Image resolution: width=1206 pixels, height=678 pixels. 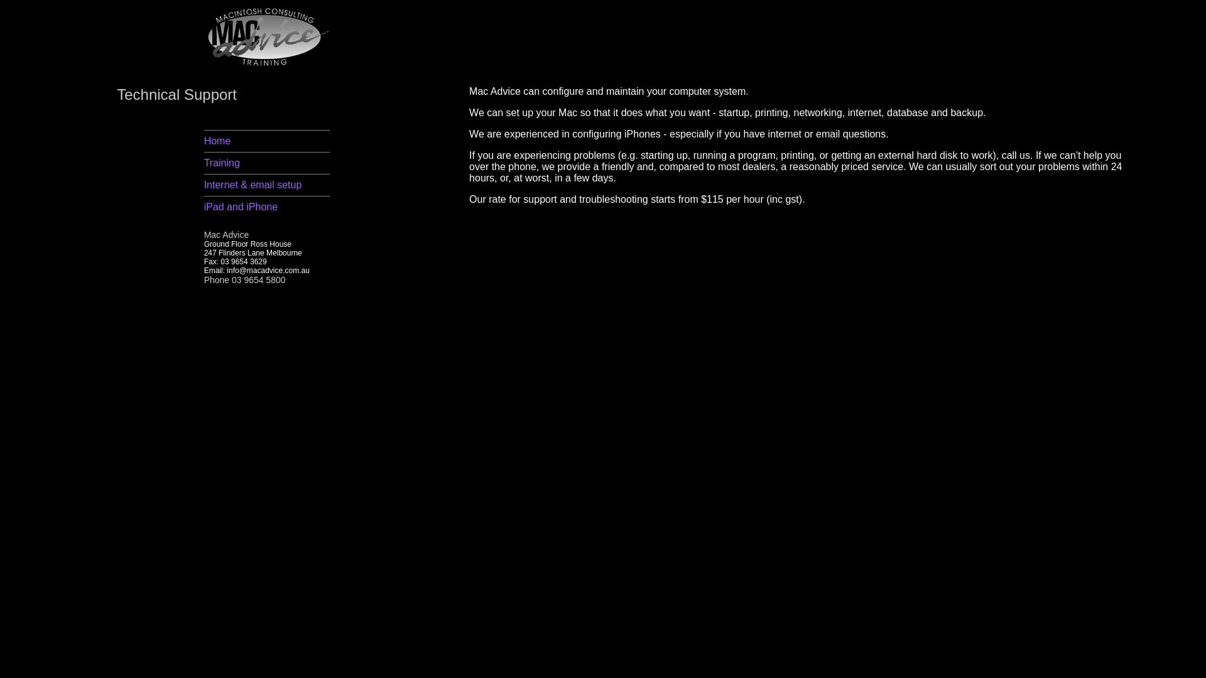 I want to click on Training, so click(x=222, y=163).